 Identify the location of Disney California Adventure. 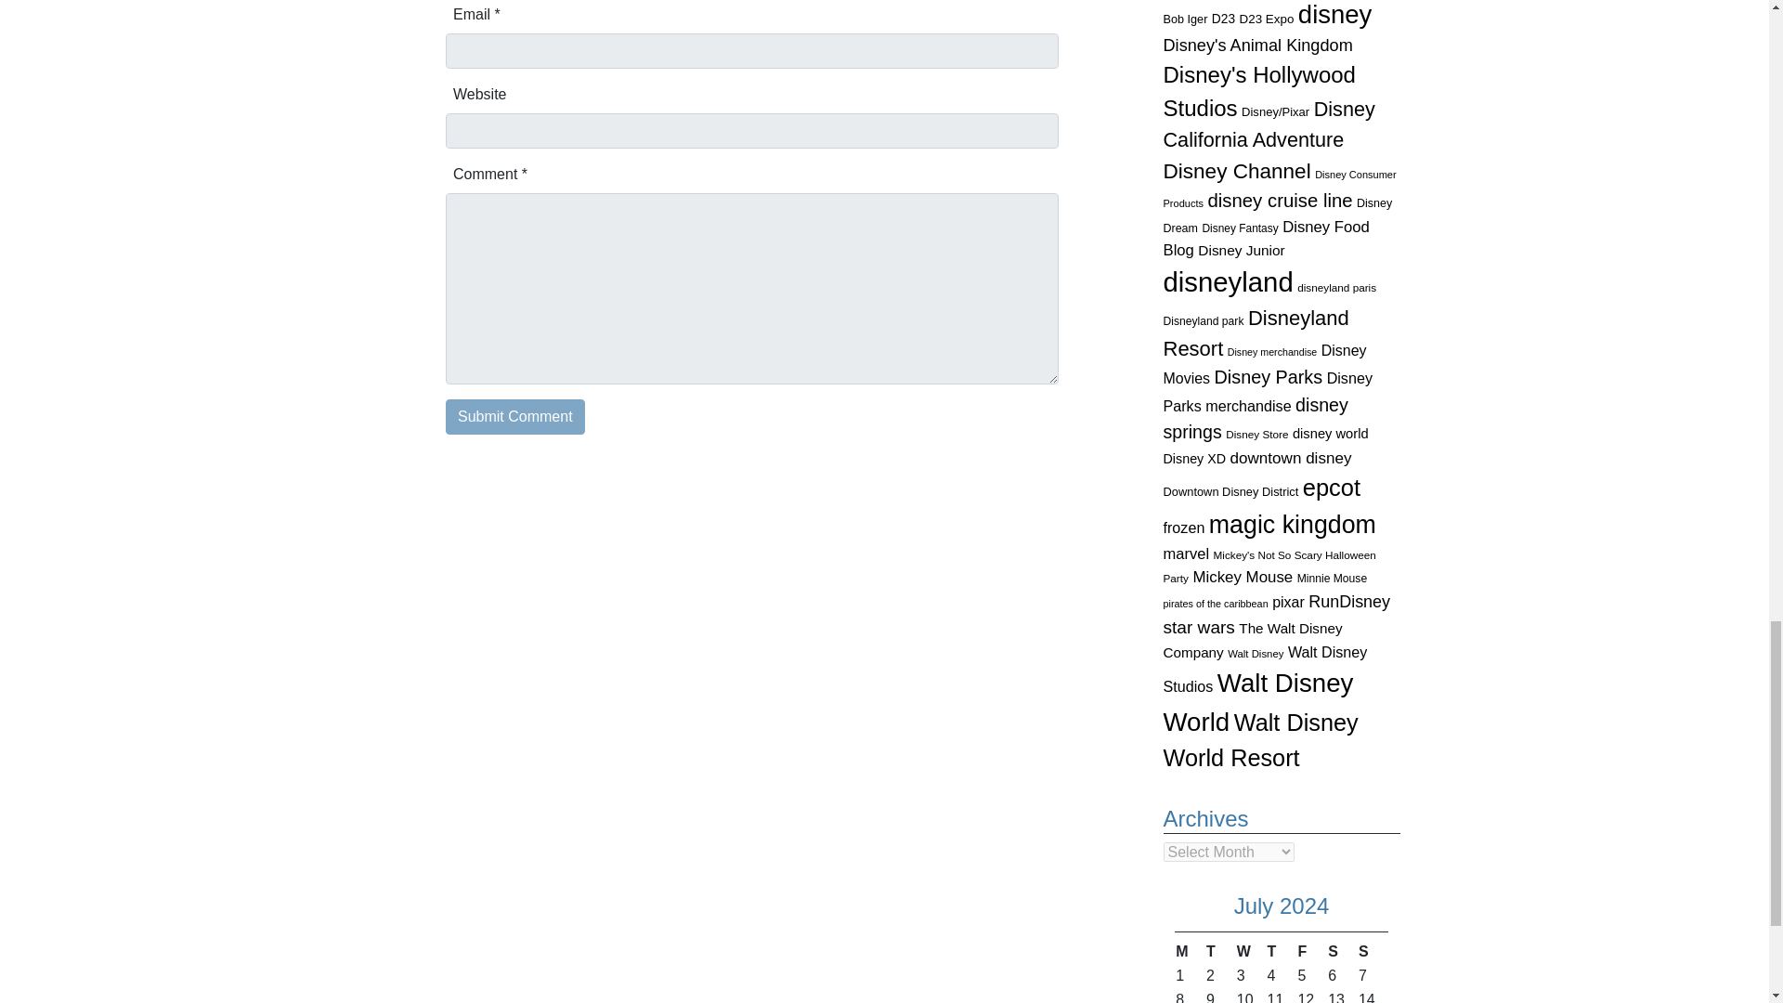
(1269, 124).